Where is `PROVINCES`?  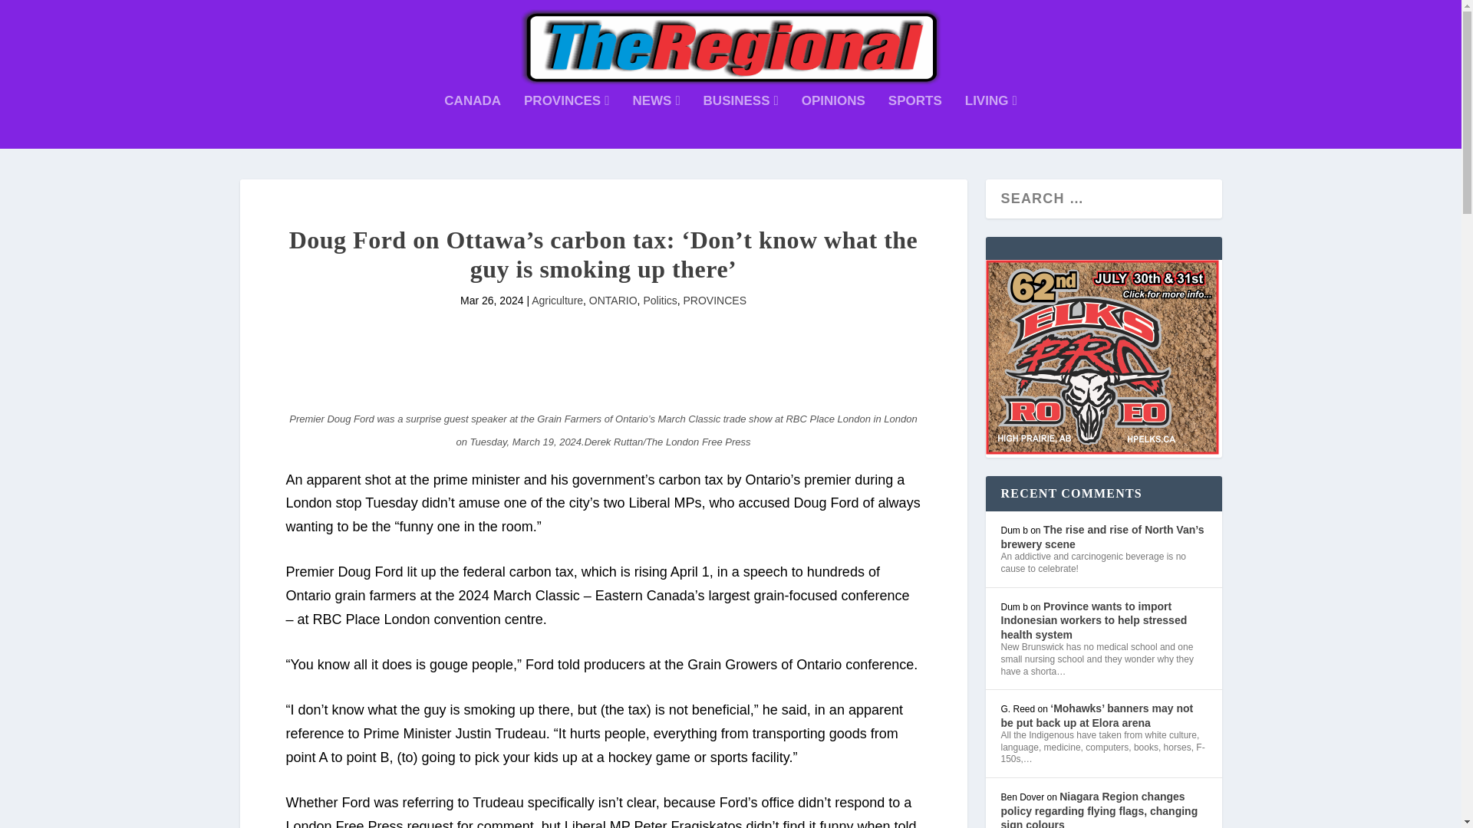
PROVINCES is located at coordinates (715, 301).